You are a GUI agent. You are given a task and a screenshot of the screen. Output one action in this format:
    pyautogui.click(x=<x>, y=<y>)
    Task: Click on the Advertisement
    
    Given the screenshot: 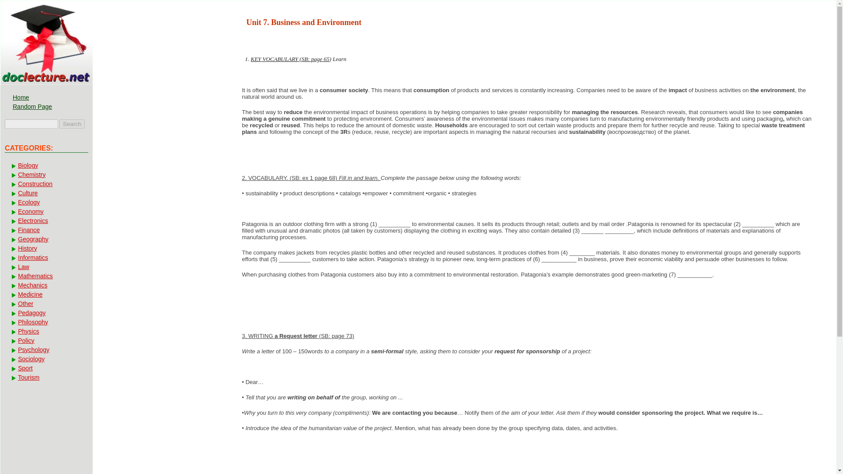 What is the action you would take?
    pyautogui.click(x=162, y=136)
    